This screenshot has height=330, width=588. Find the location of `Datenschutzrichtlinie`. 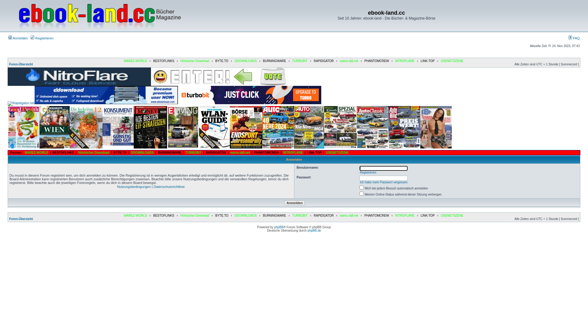

Datenschutzrichtlinie is located at coordinates (169, 187).